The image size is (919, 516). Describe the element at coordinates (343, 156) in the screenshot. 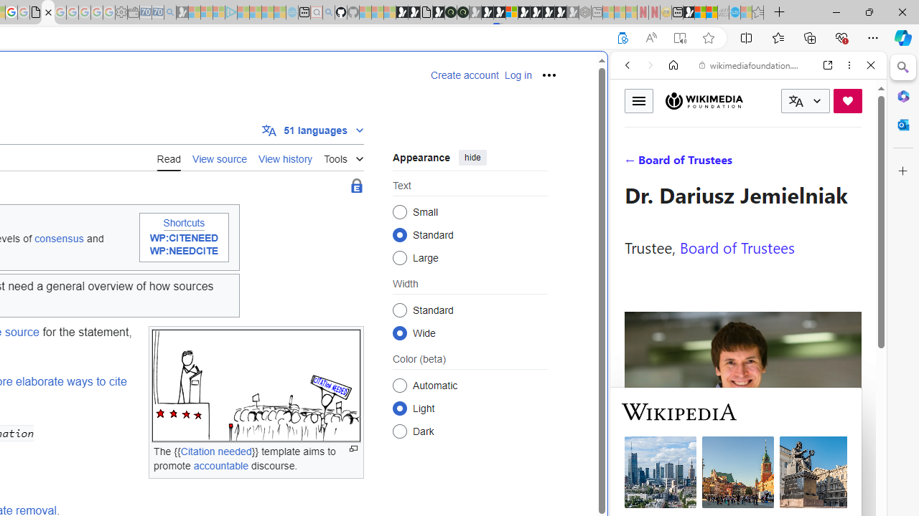

I see `Tools` at that location.